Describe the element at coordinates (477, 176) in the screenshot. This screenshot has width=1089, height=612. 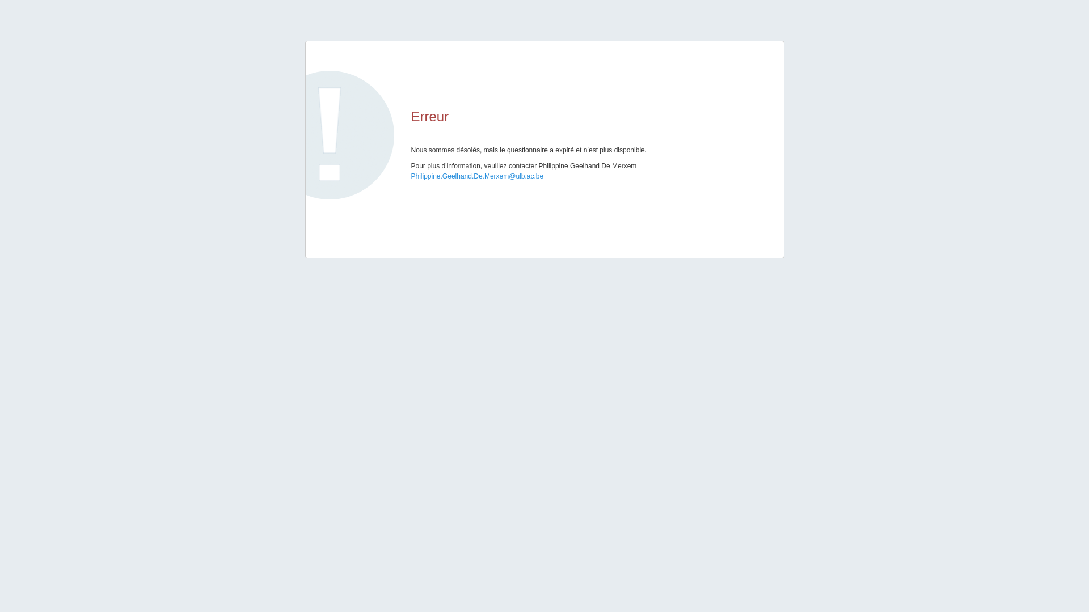
I see `Philippine.Geelhand.De.Merxem@ulb.ac.be` at that location.